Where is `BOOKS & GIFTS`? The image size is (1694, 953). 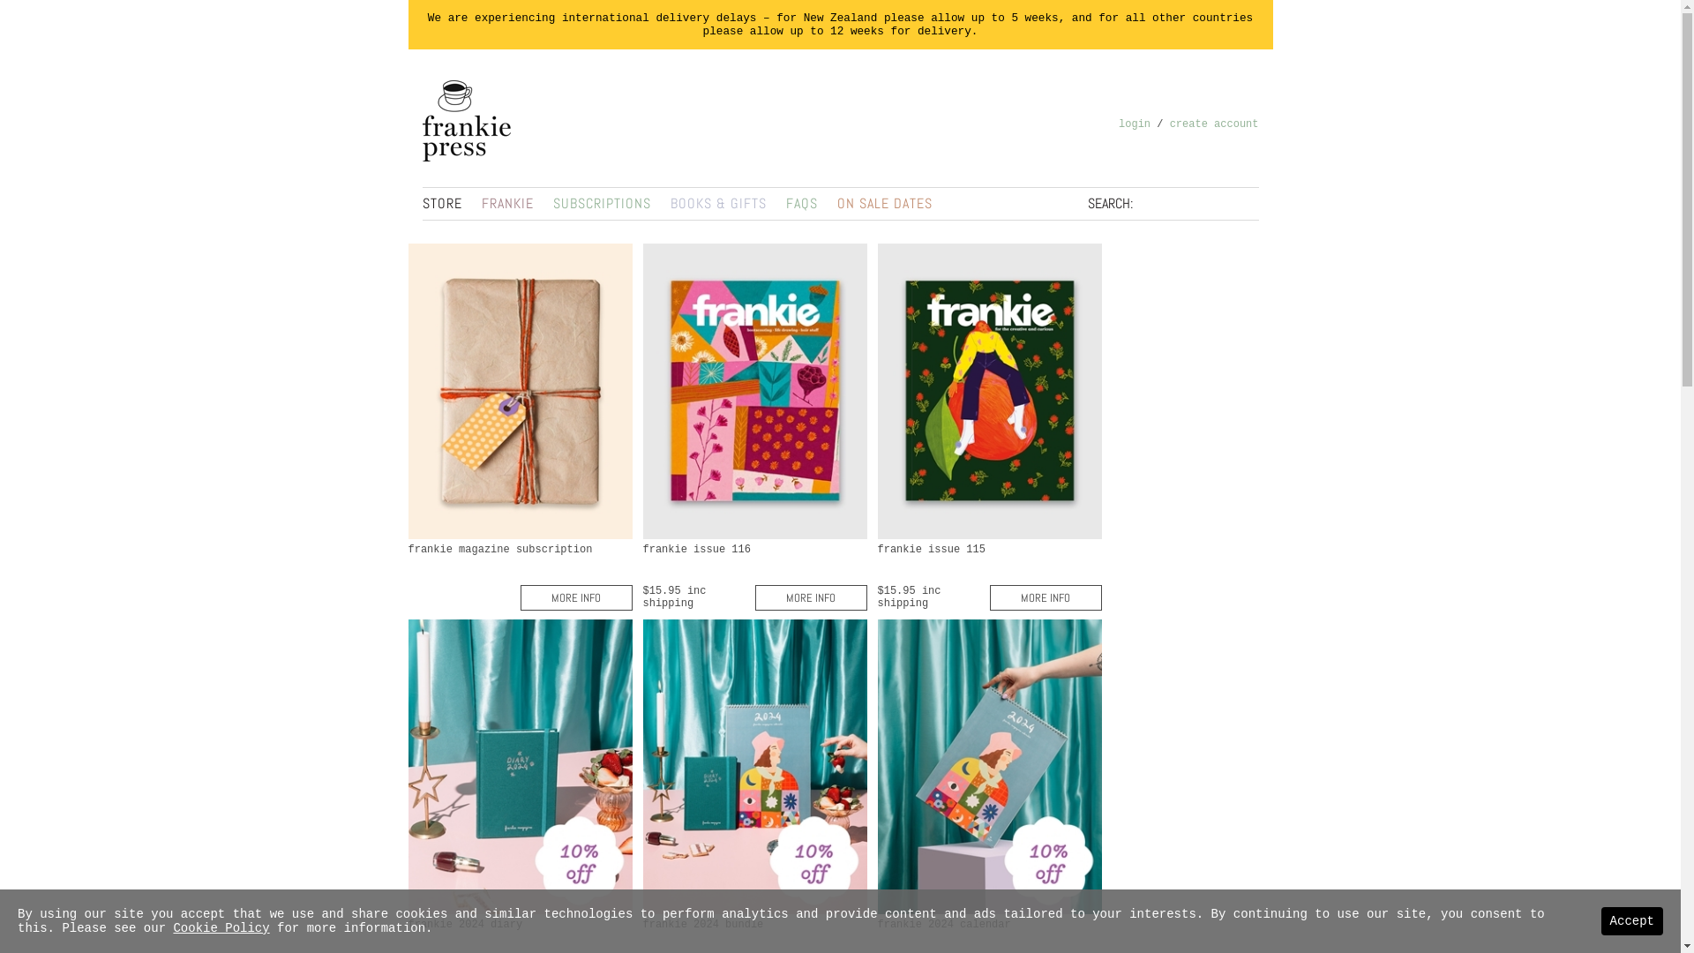
BOOKS & GIFTS is located at coordinates (718, 203).